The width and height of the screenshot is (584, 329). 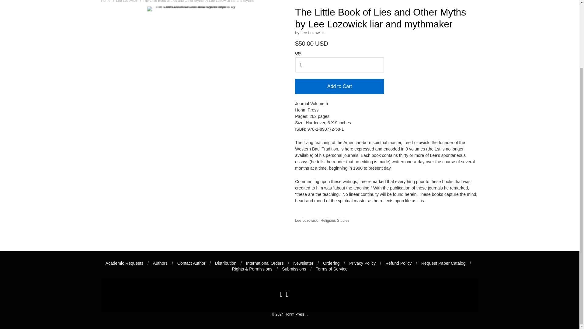 I want to click on Home, so click(x=106, y=1).